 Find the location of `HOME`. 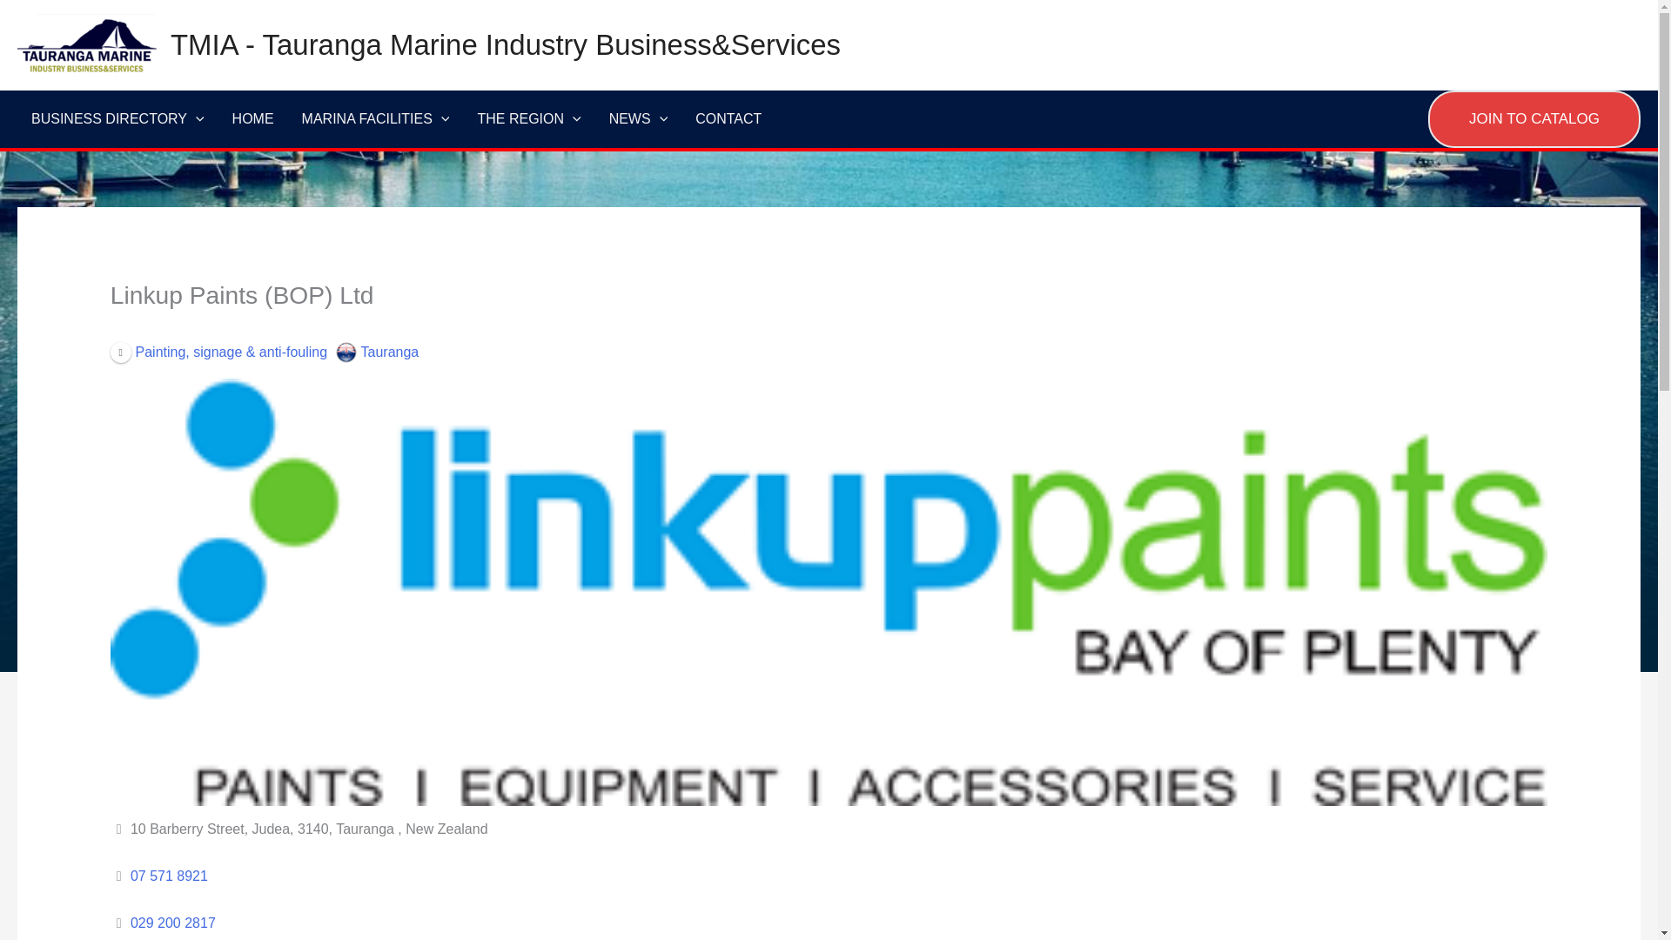

HOME is located at coordinates (252, 118).